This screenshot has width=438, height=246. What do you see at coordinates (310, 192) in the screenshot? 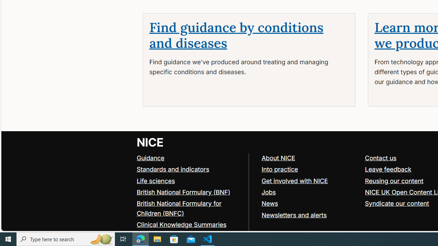
I see `Jobs` at bounding box center [310, 192].